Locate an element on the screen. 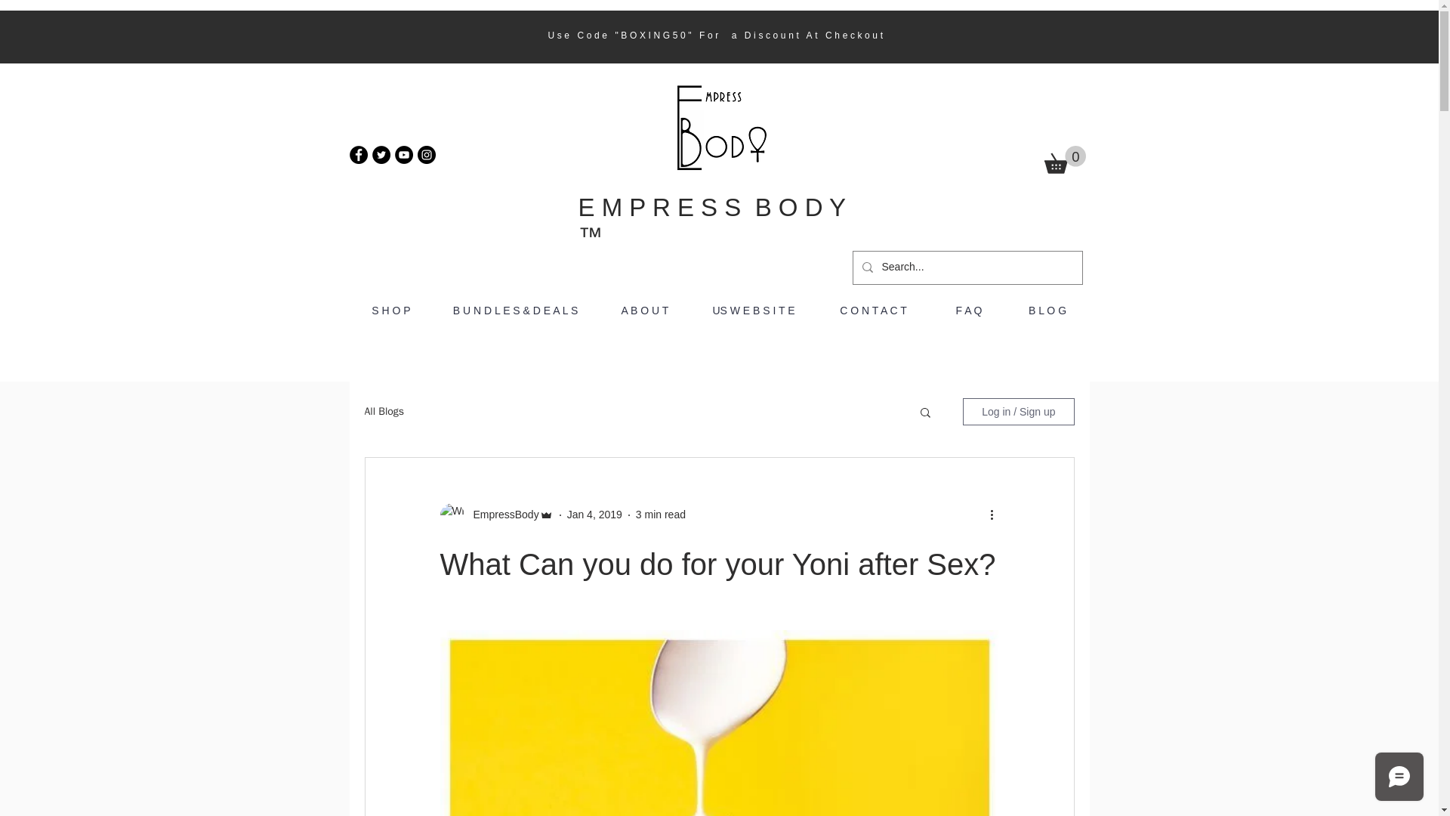  A B O U T is located at coordinates (645, 311).